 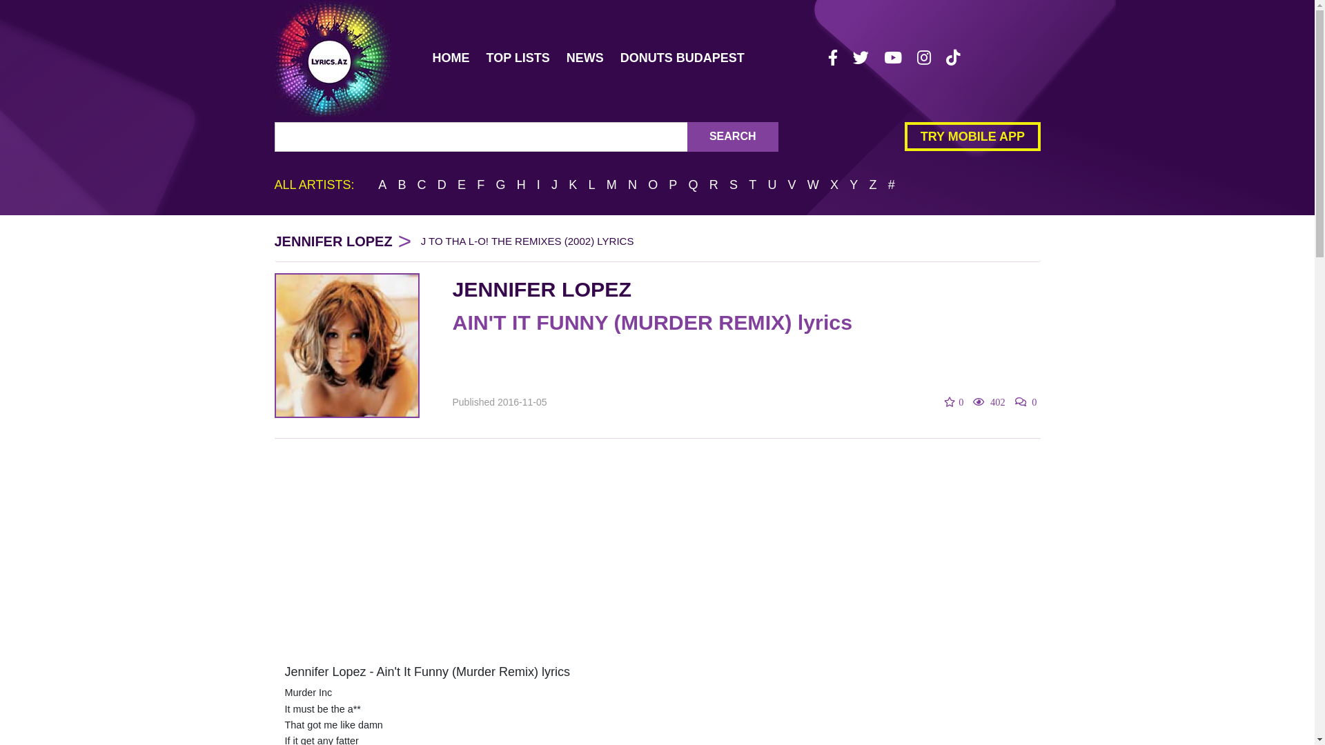 What do you see at coordinates (672, 185) in the screenshot?
I see `P` at bounding box center [672, 185].